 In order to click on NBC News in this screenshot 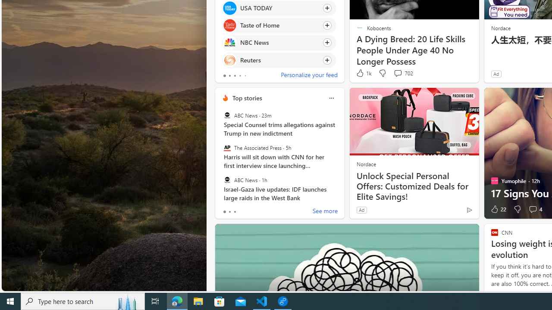, I will do `click(229, 42)`.